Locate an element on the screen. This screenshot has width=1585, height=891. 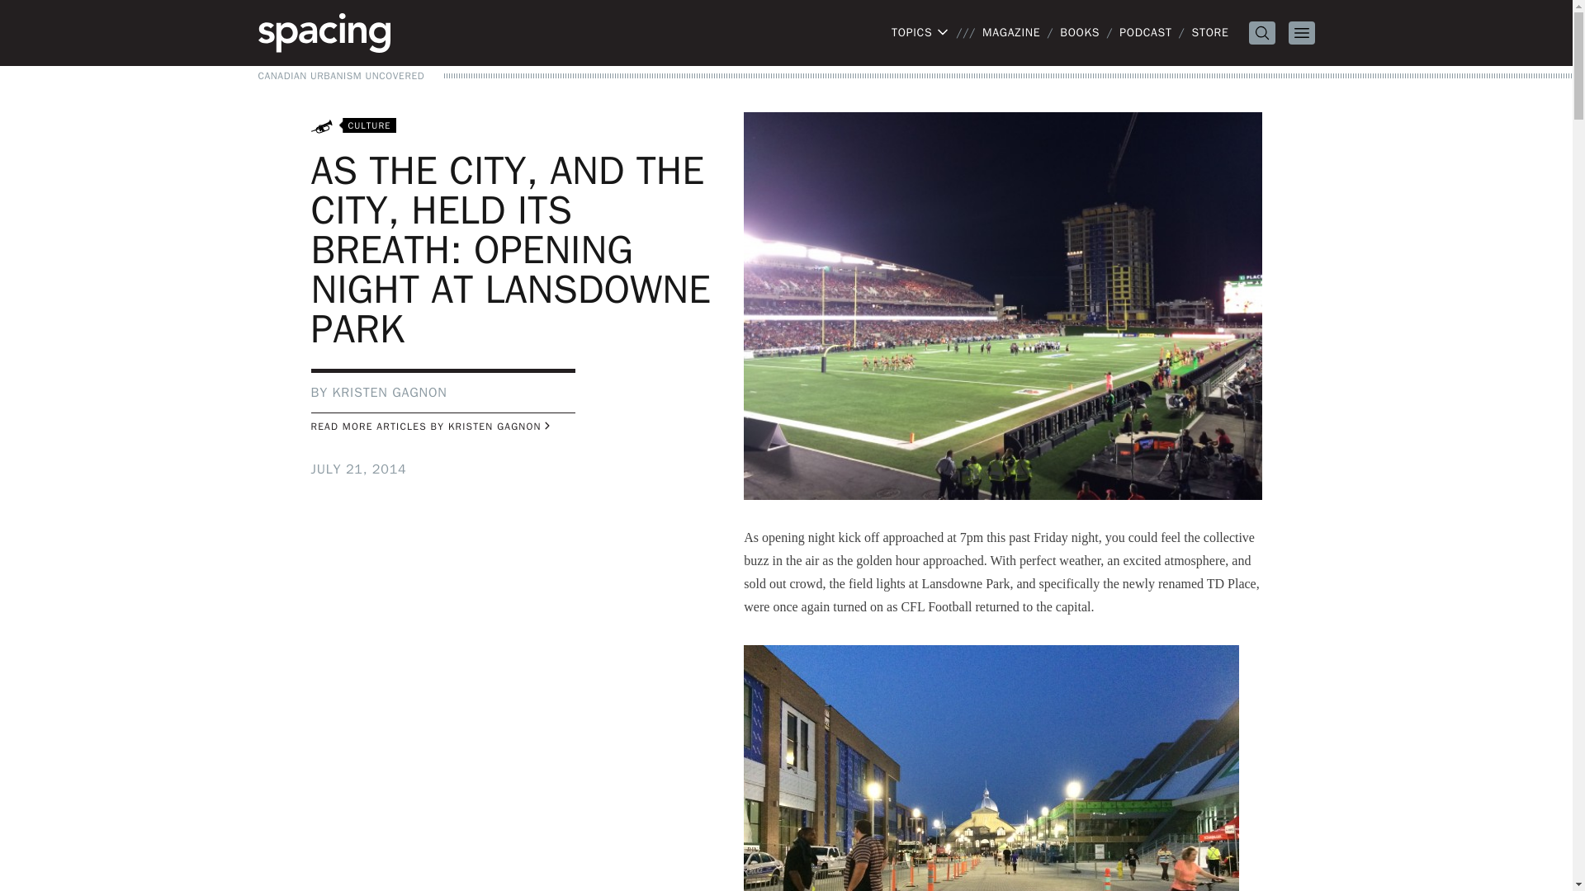
MAGAZINE is located at coordinates (1010, 32).